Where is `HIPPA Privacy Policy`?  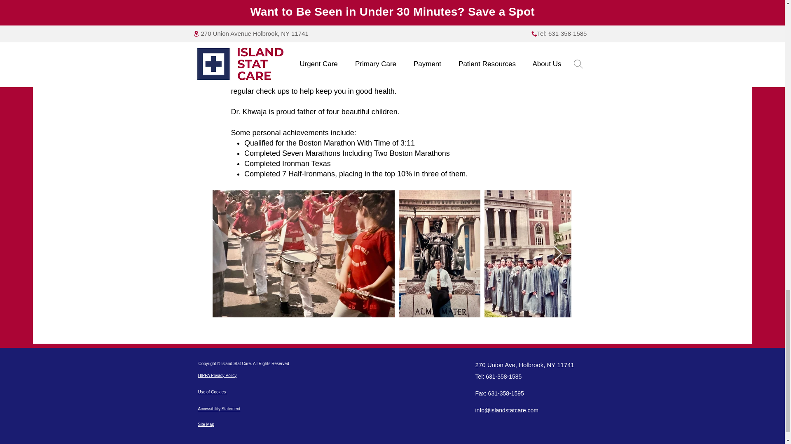 HIPPA Privacy Policy is located at coordinates (217, 376).